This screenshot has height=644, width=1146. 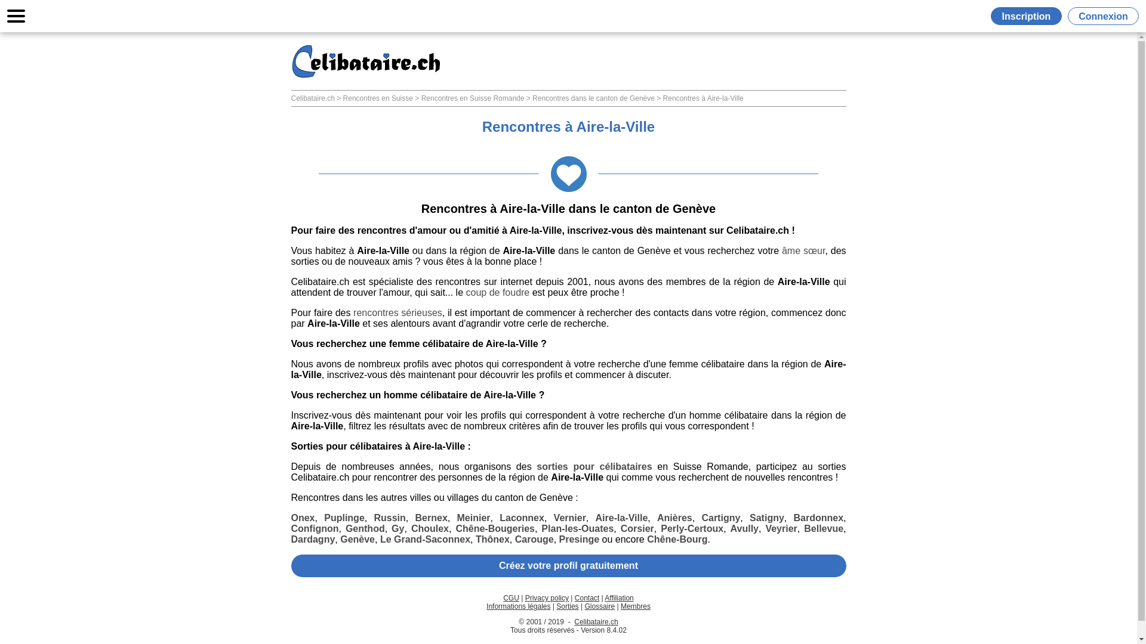 What do you see at coordinates (721, 518) in the screenshot?
I see `Cartigny` at bounding box center [721, 518].